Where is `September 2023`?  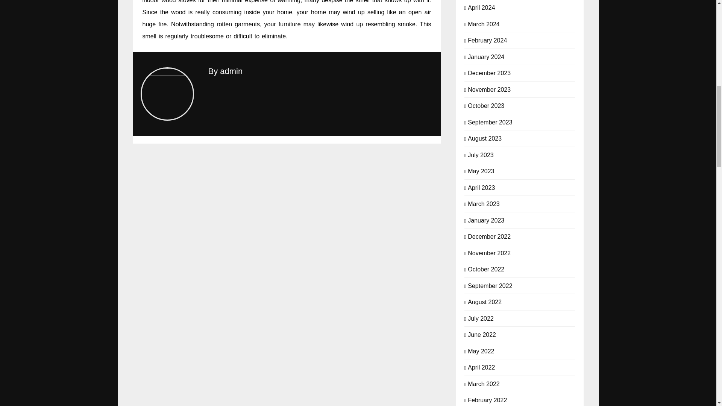 September 2023 is located at coordinates (490, 122).